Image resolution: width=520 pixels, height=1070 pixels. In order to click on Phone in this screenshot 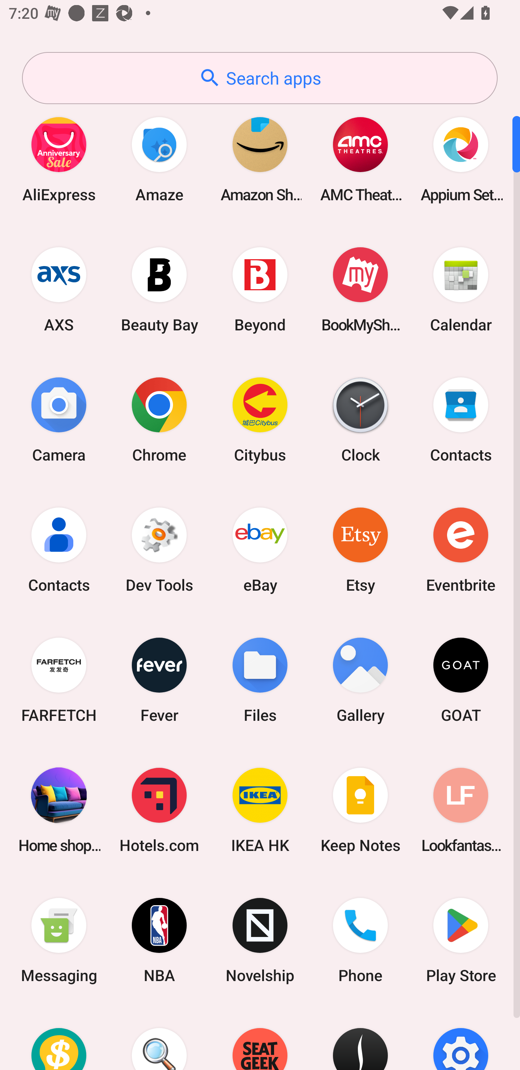, I will do `click(360, 941)`.